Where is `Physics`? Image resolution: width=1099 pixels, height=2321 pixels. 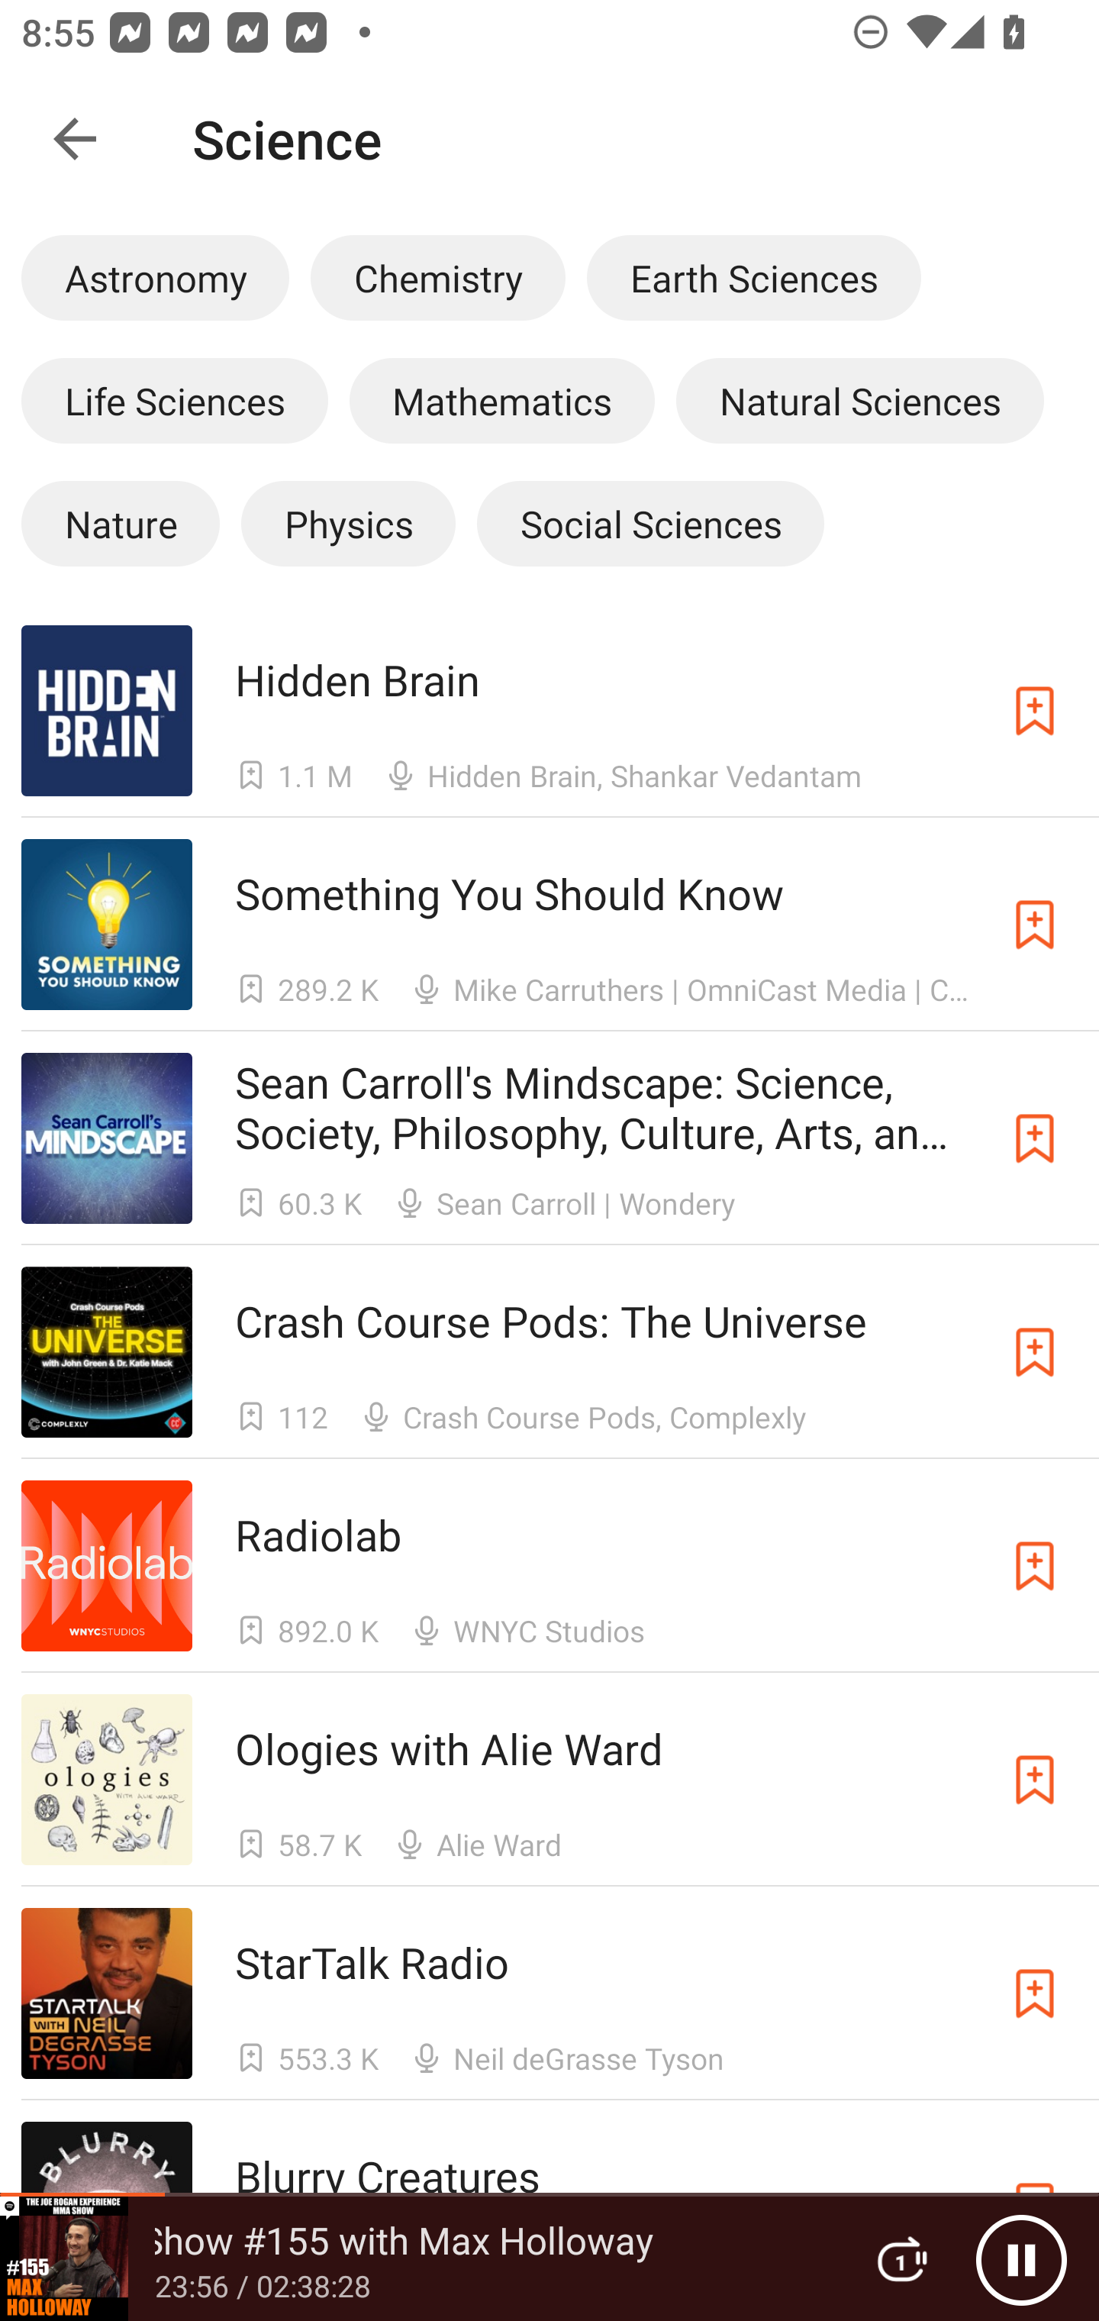
Physics is located at coordinates (348, 523).